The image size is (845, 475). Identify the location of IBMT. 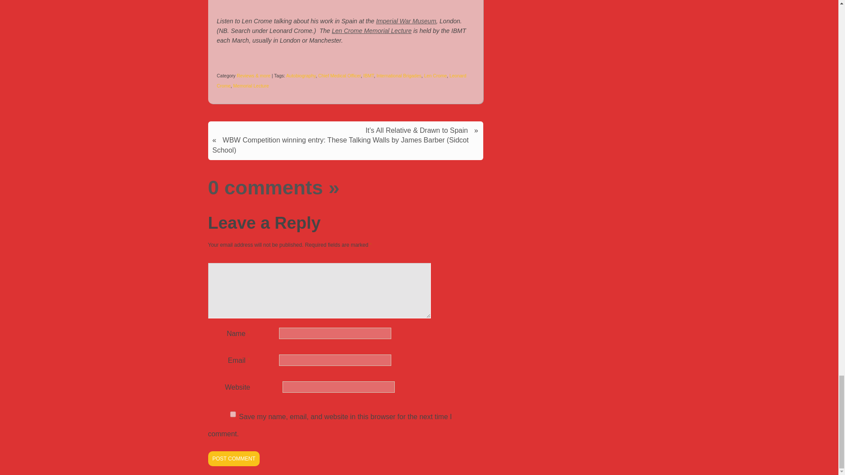
(369, 76).